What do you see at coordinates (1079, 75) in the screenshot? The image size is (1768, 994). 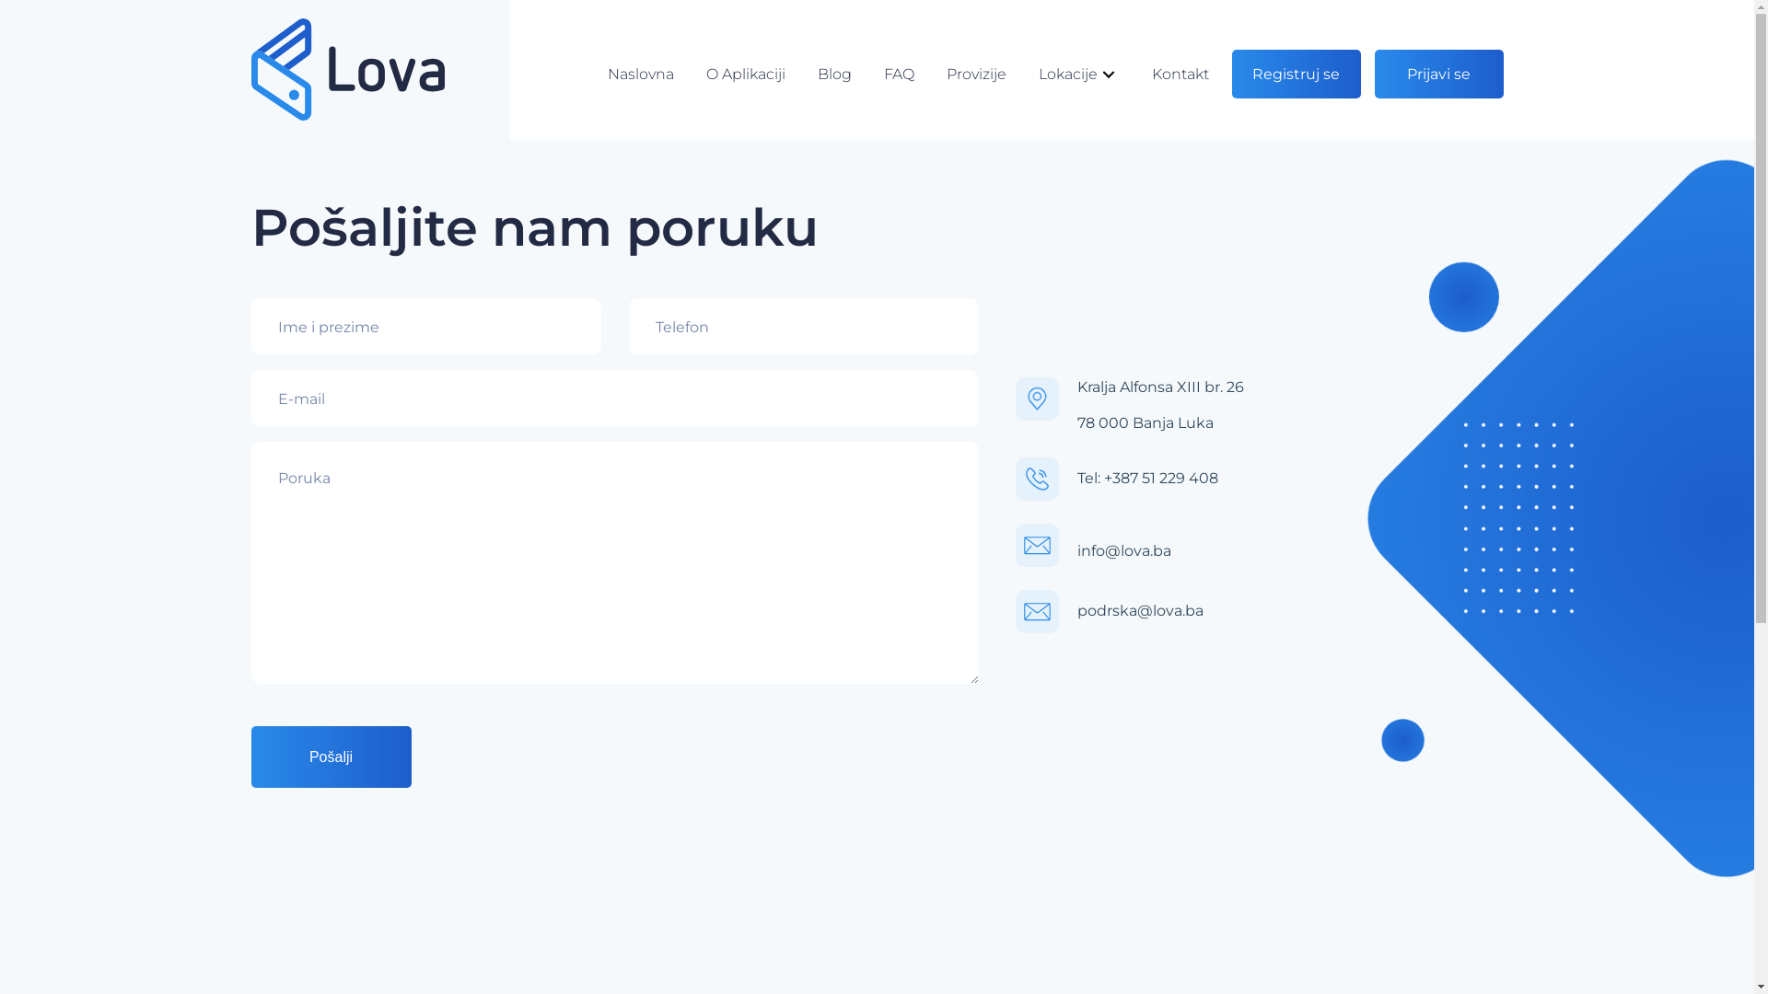 I see `Lokacije` at bounding box center [1079, 75].